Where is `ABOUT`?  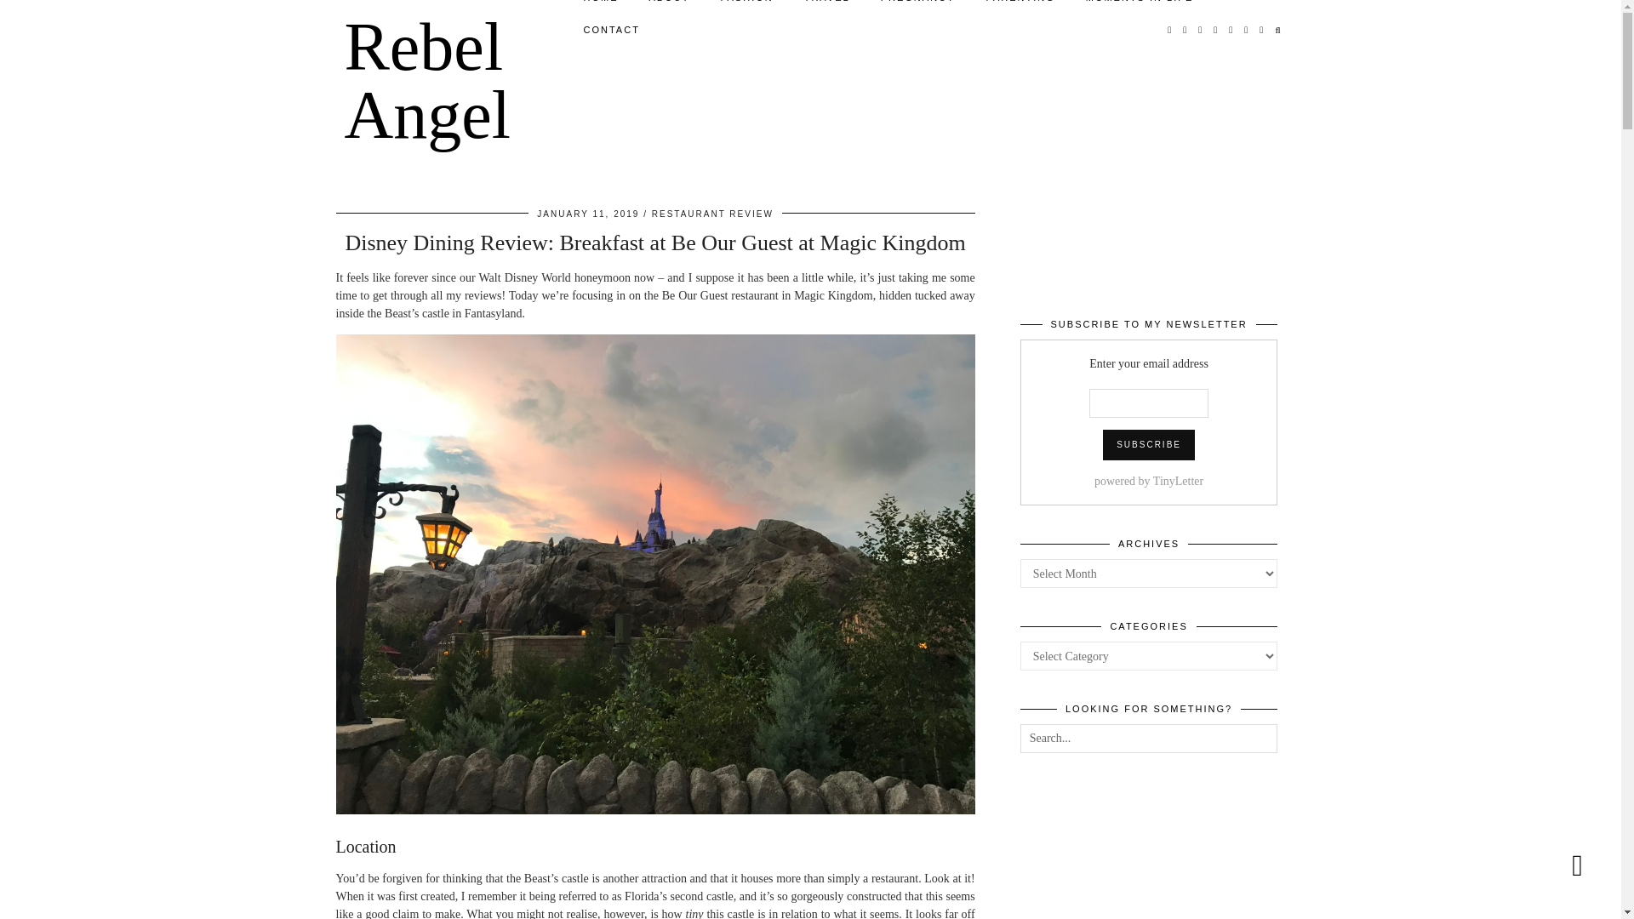 ABOUT is located at coordinates (669, 7).